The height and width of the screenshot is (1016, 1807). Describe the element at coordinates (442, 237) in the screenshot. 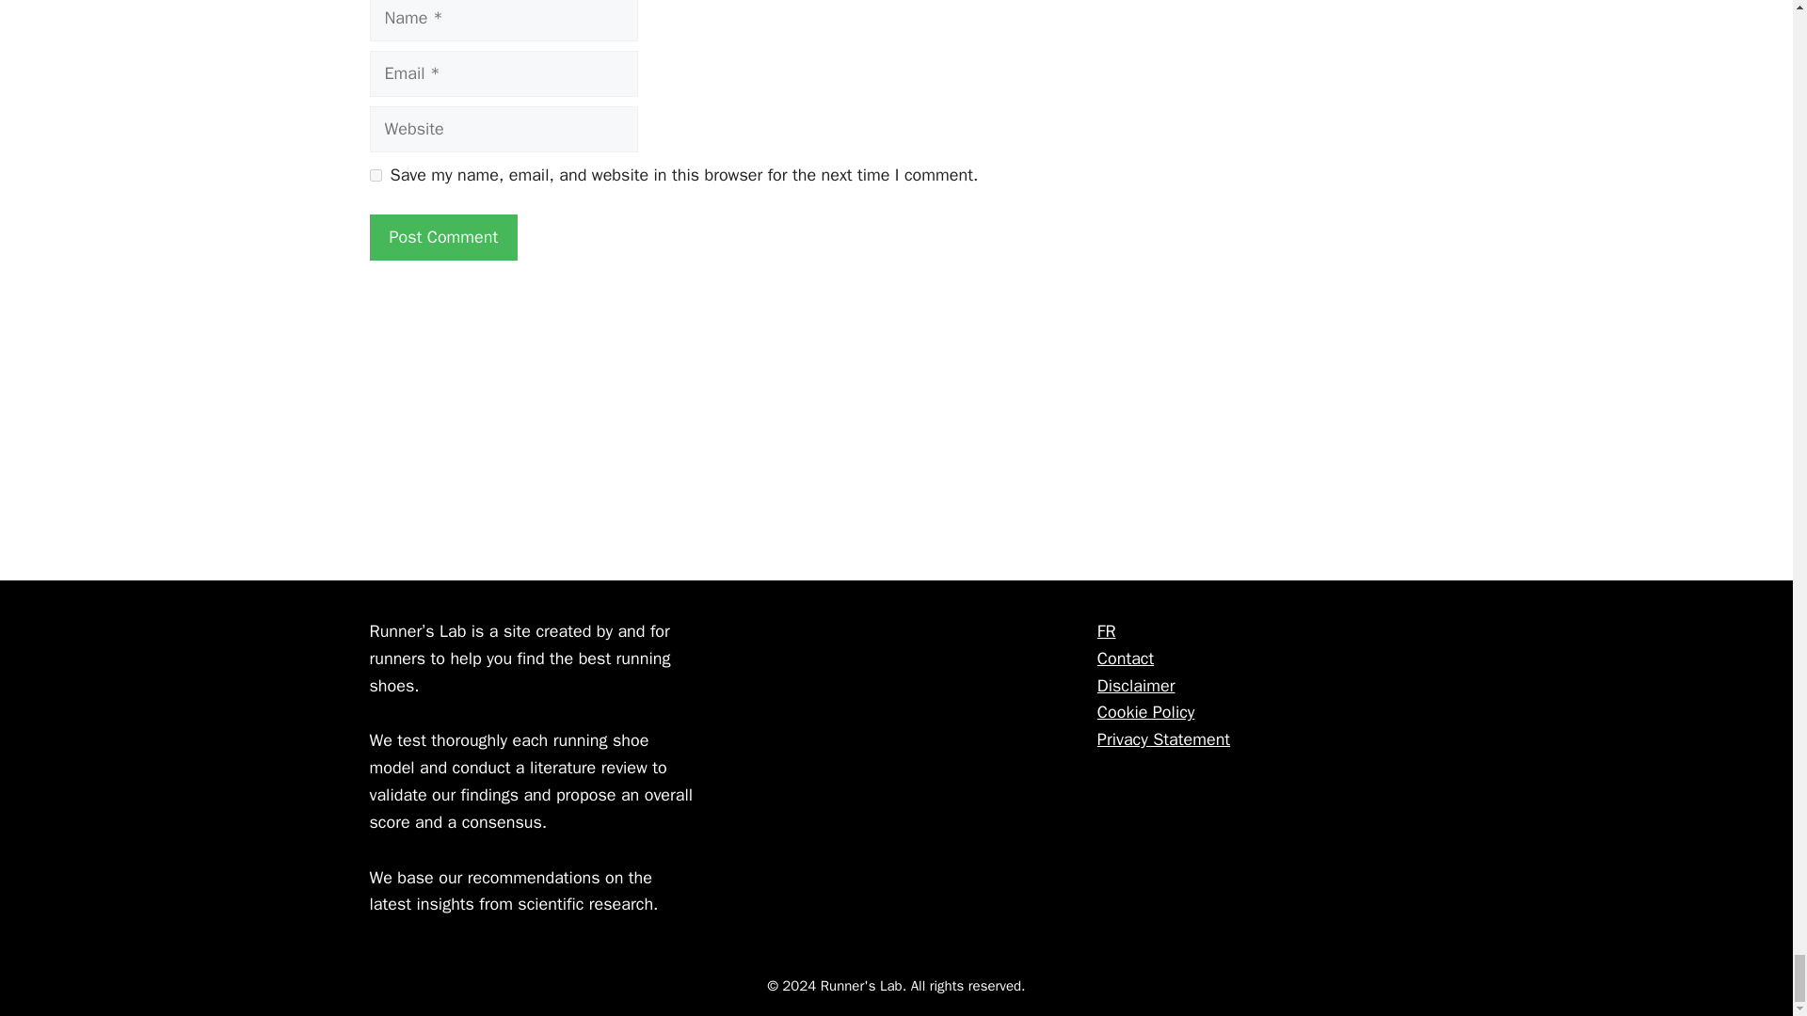

I see `Post Comment` at that location.